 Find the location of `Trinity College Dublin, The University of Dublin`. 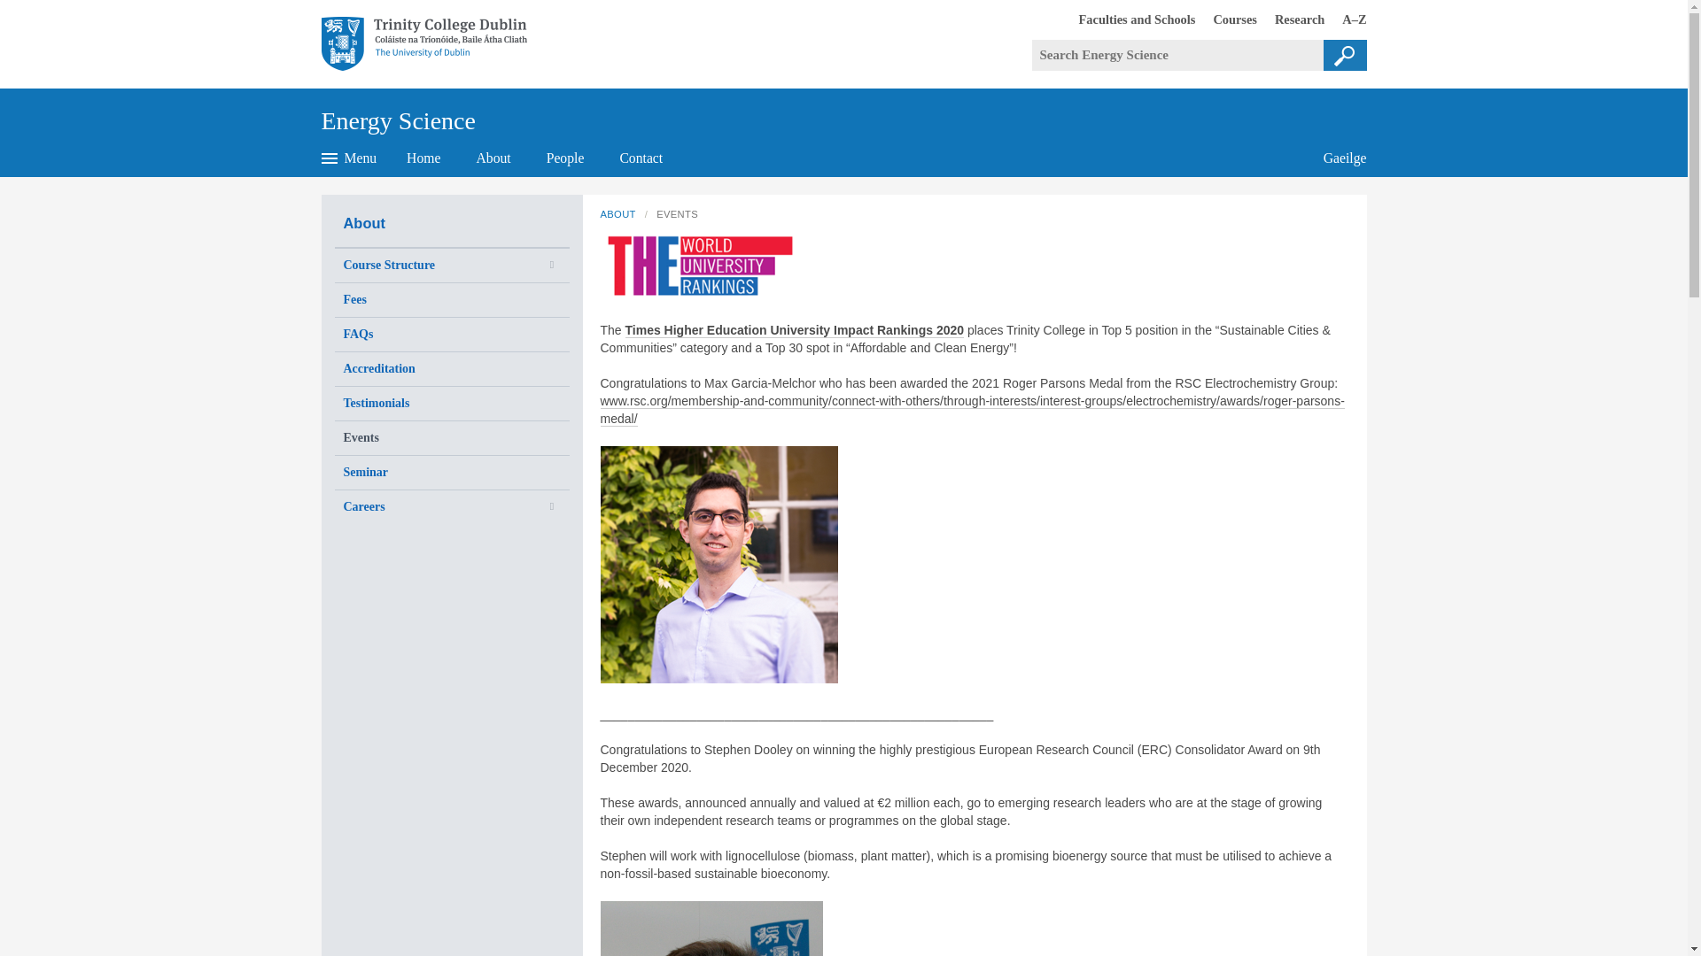

Trinity College Dublin, The University of Dublin is located at coordinates (1129, 19).